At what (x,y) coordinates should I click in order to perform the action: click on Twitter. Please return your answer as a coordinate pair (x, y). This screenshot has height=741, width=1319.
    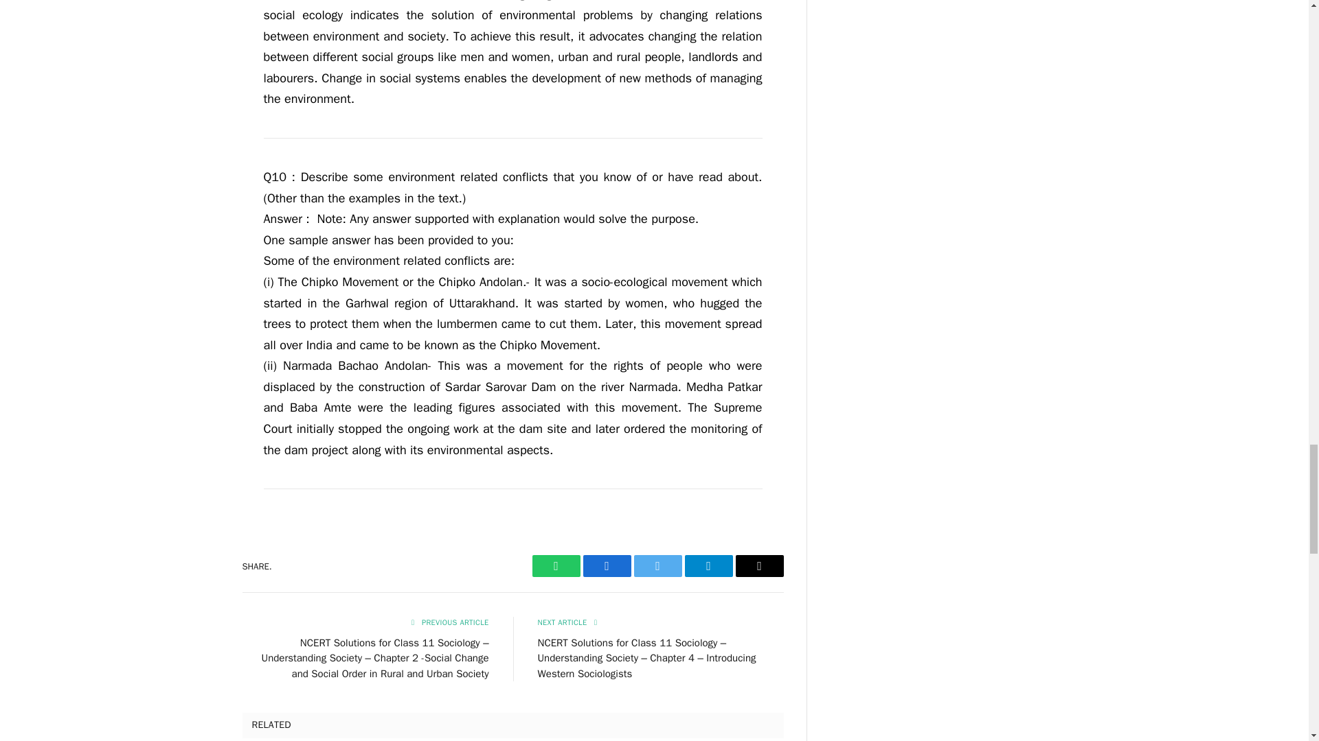
    Looking at the image, I should click on (657, 565).